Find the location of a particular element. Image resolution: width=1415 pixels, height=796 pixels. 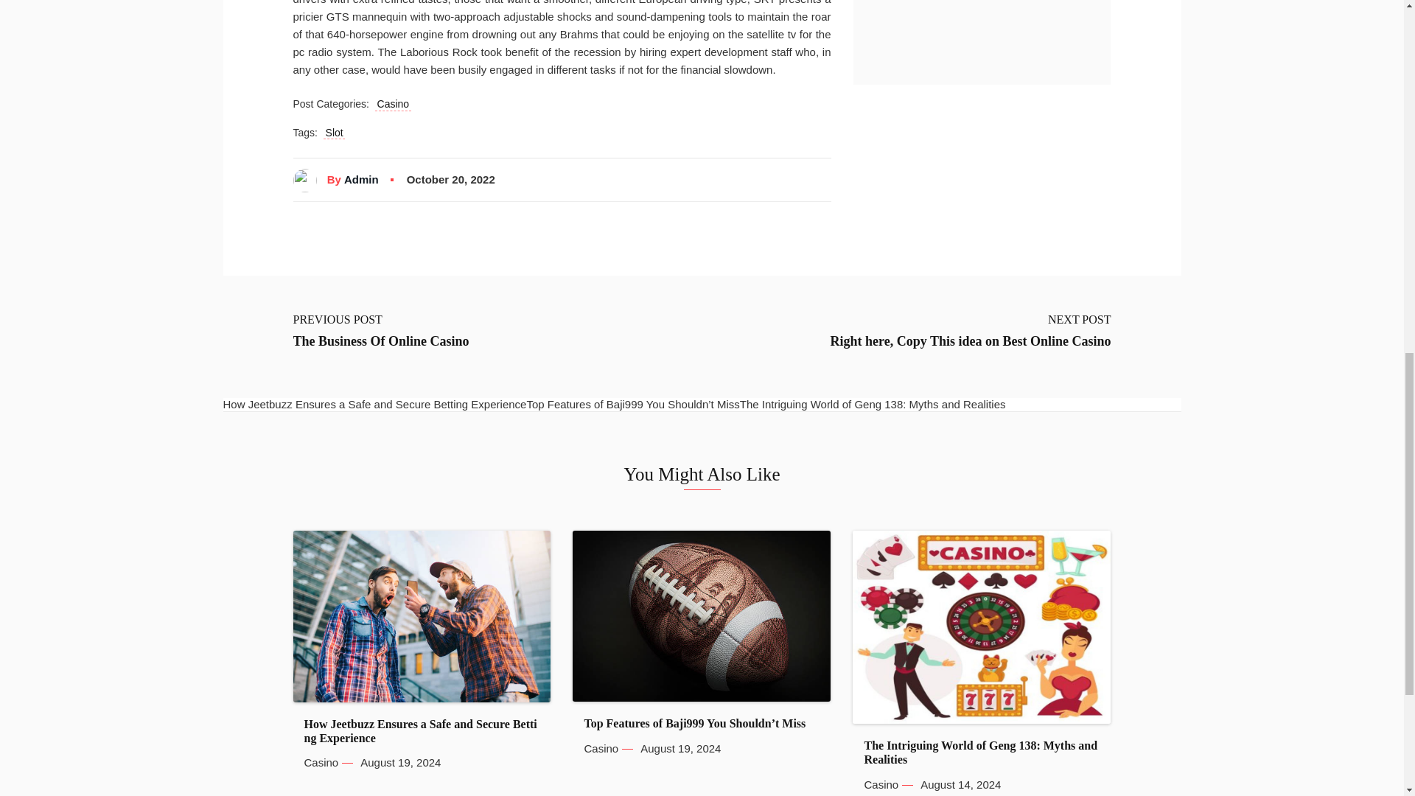

Right here, Copy This idea on Best Online Casino is located at coordinates (971, 342).